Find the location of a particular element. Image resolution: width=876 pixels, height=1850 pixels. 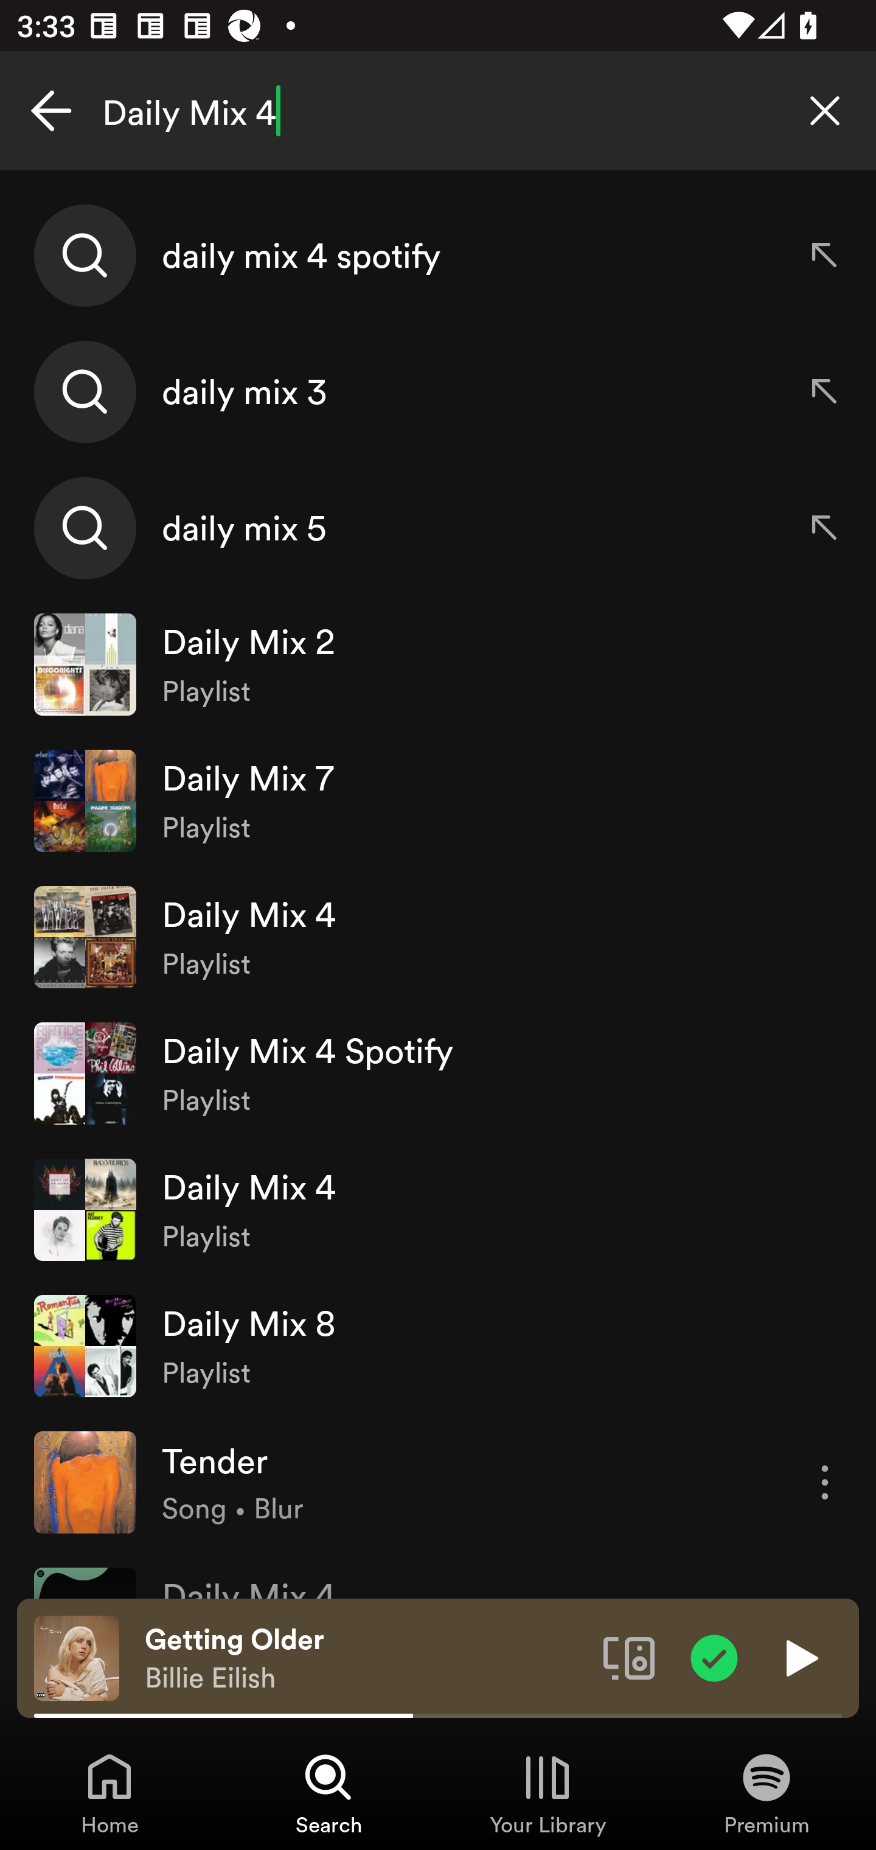

Daily Mix 8 Playlist is located at coordinates (438, 1346).